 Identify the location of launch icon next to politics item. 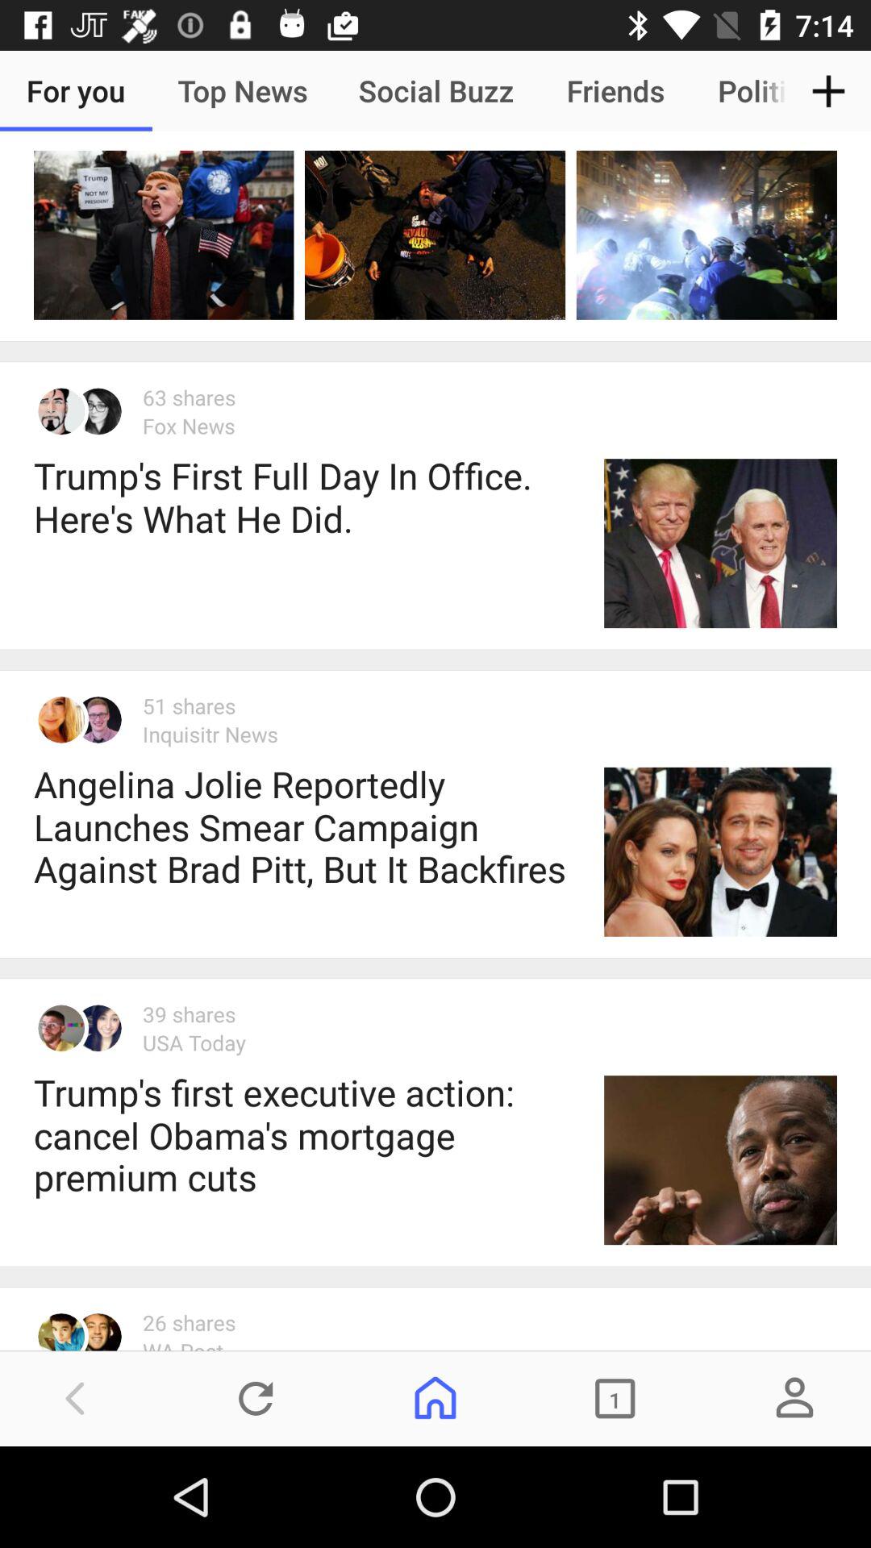
(829, 90).